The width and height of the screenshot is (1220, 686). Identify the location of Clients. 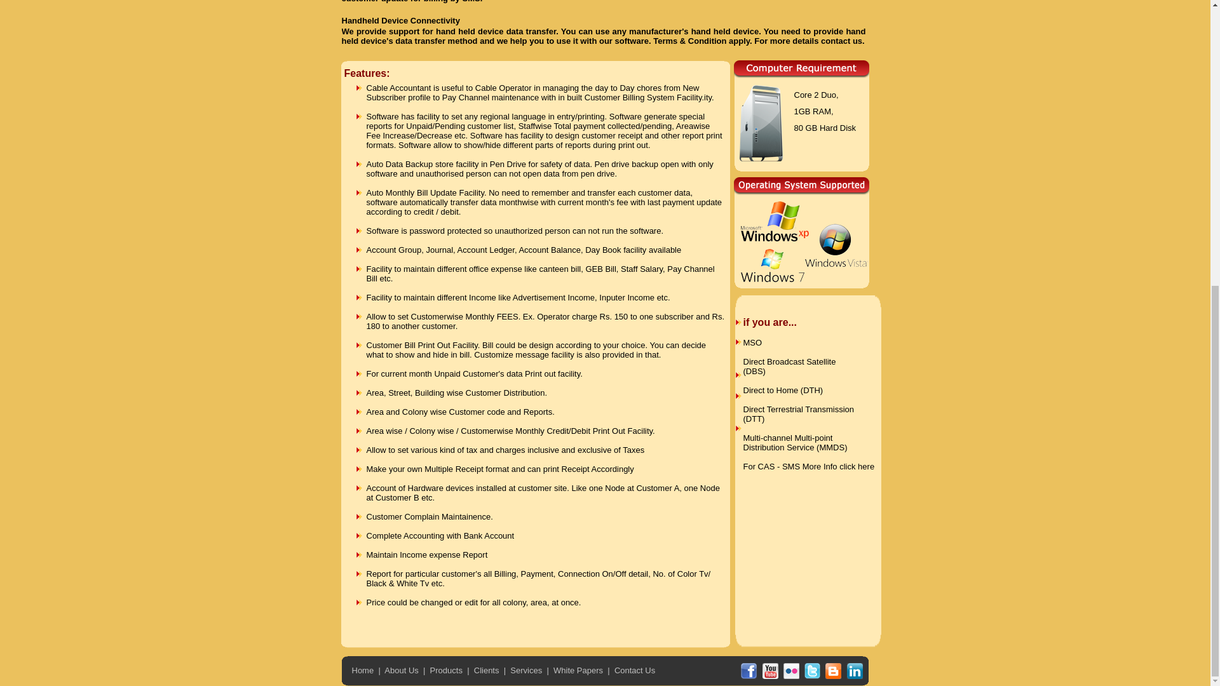
(487, 669).